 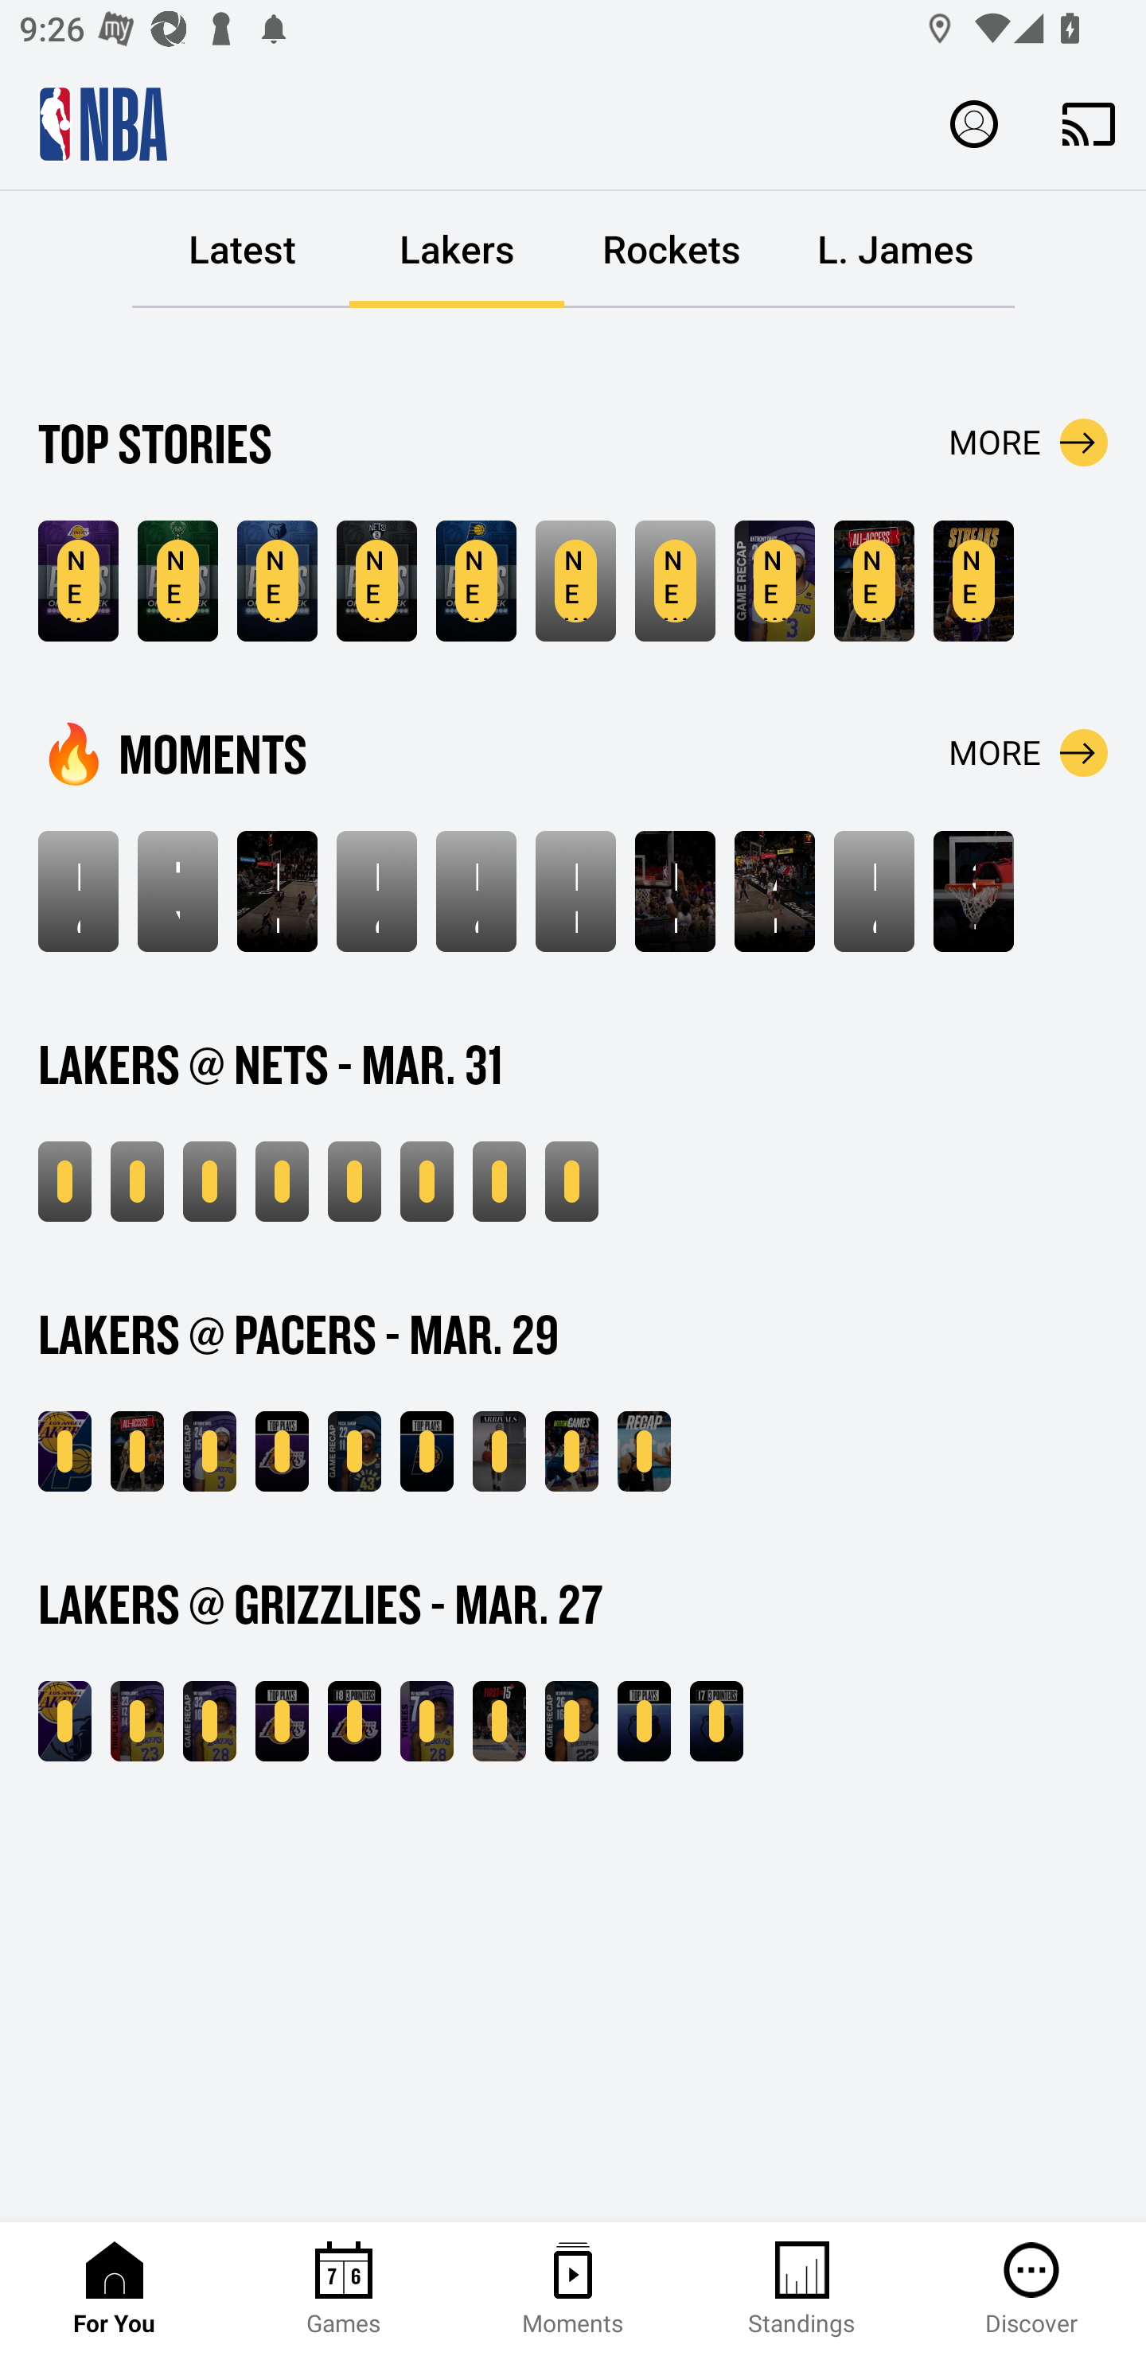 I want to click on Rui Hachimura rises to finish the alley-oop, so click(x=675, y=891).